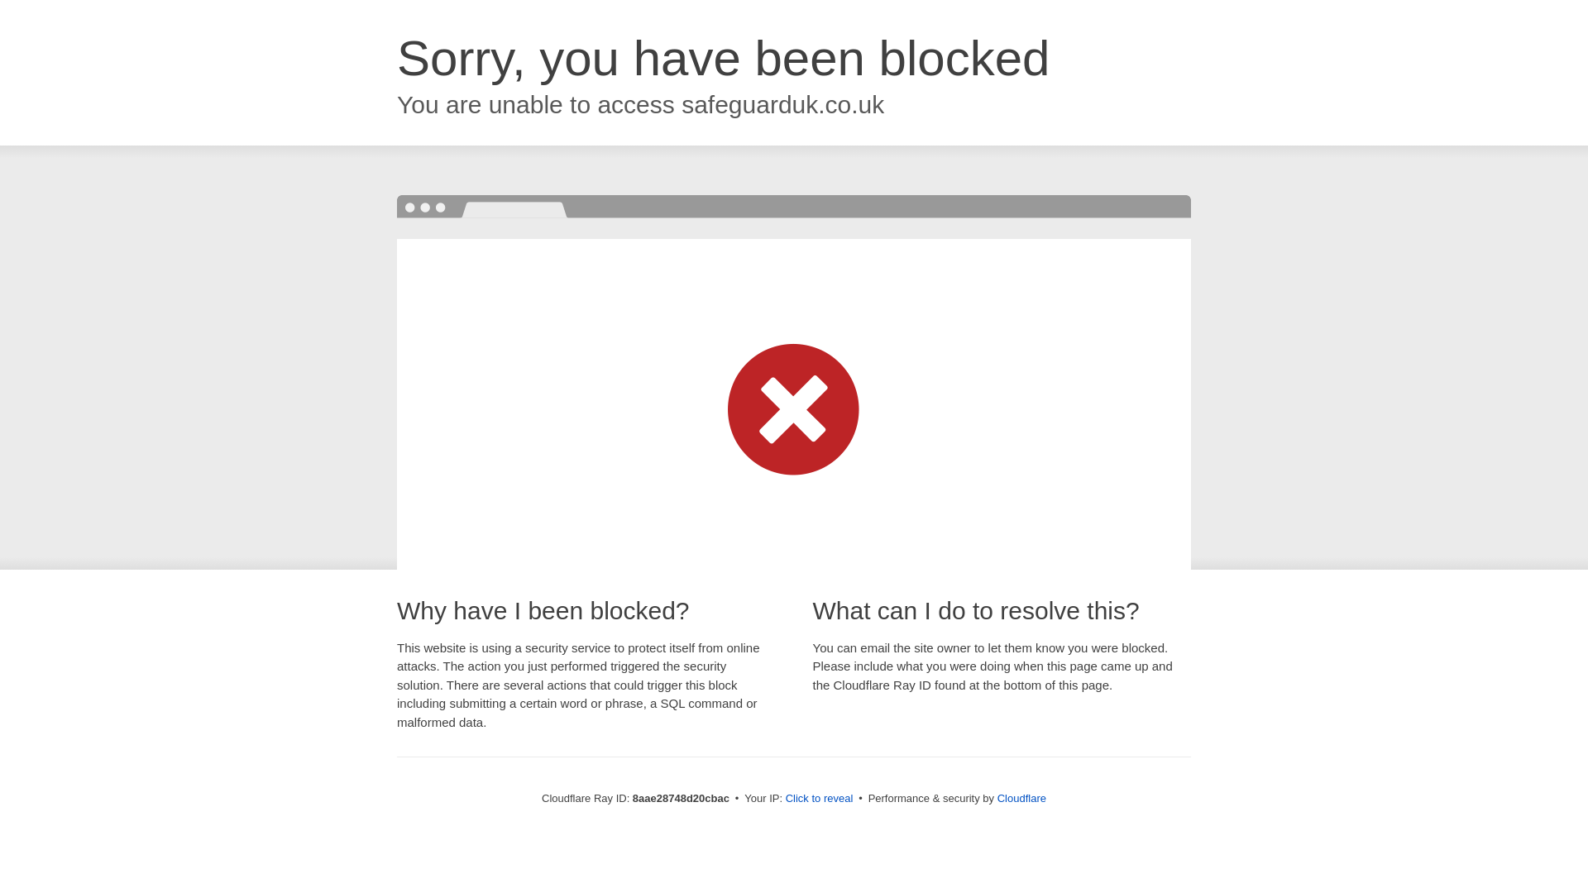 The width and height of the screenshot is (1588, 893). I want to click on Cloudflare, so click(1021, 798).